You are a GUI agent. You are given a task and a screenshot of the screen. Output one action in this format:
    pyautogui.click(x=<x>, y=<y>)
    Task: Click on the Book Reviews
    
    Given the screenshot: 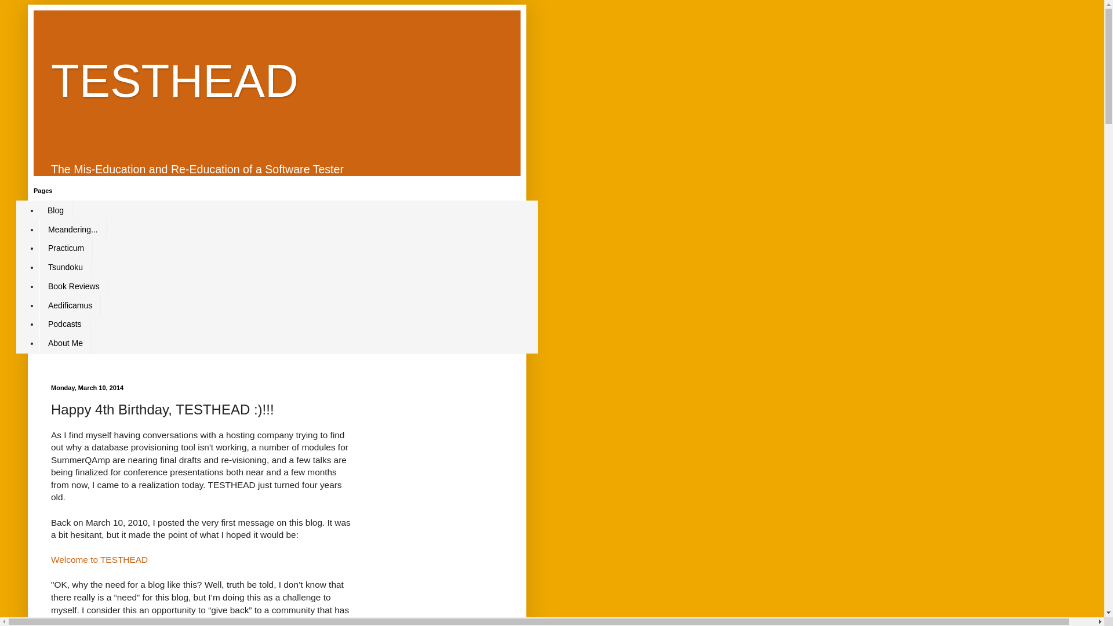 What is the action you would take?
    pyautogui.click(x=73, y=286)
    